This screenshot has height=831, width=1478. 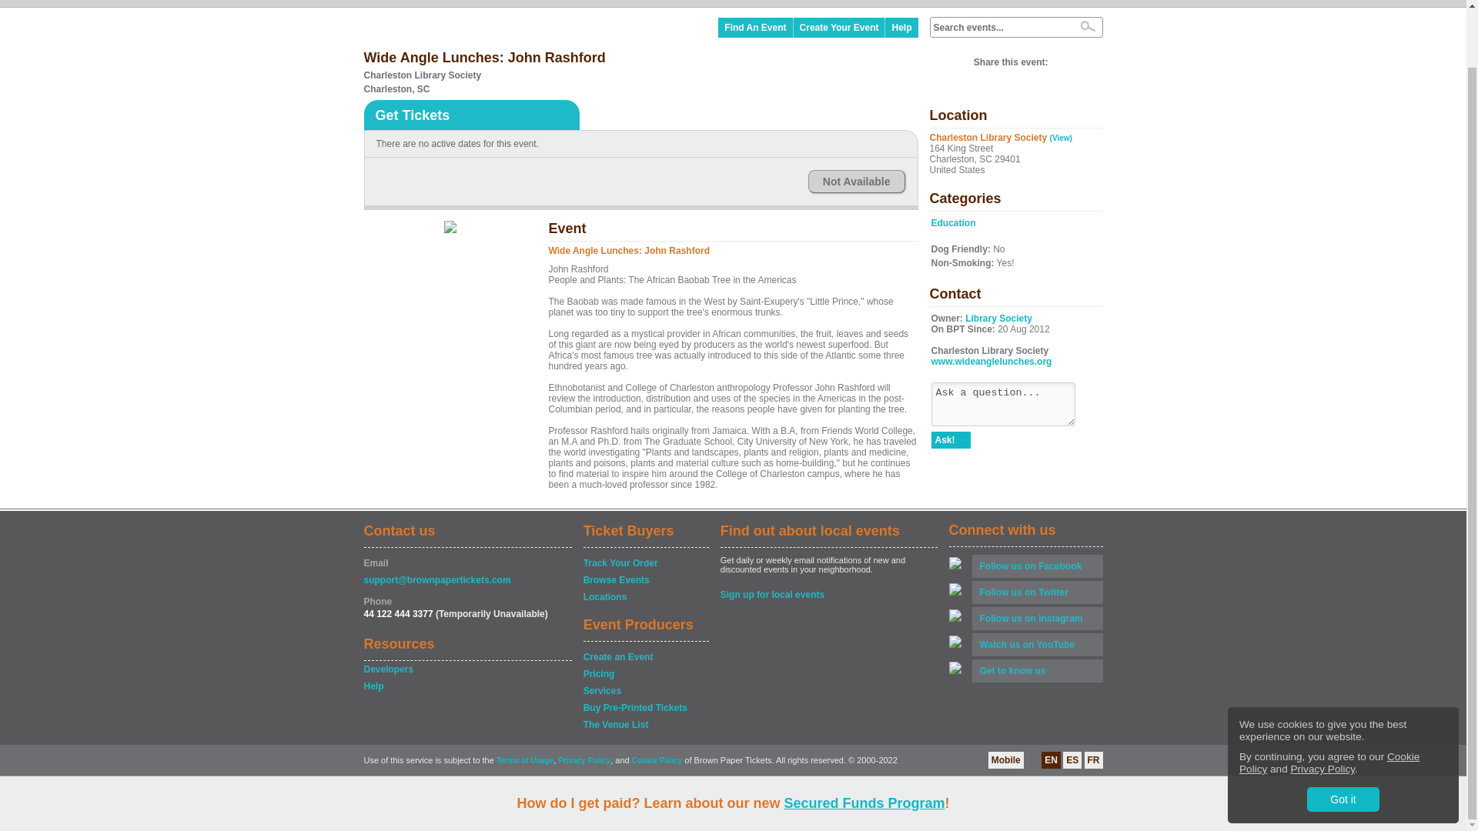 What do you see at coordinates (1087, 26) in the screenshot?
I see `Search Events` at bounding box center [1087, 26].